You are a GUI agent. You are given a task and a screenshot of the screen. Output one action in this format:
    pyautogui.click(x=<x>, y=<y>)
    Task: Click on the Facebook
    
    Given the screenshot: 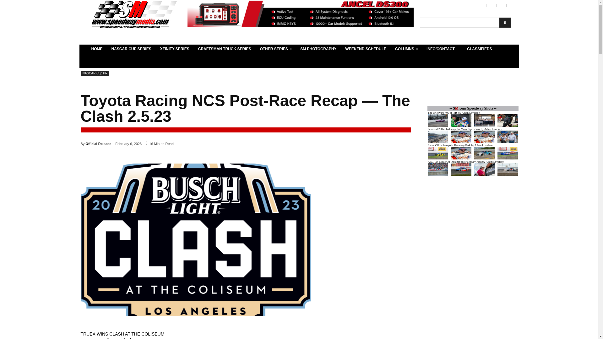 What is the action you would take?
    pyautogui.click(x=486, y=6)
    